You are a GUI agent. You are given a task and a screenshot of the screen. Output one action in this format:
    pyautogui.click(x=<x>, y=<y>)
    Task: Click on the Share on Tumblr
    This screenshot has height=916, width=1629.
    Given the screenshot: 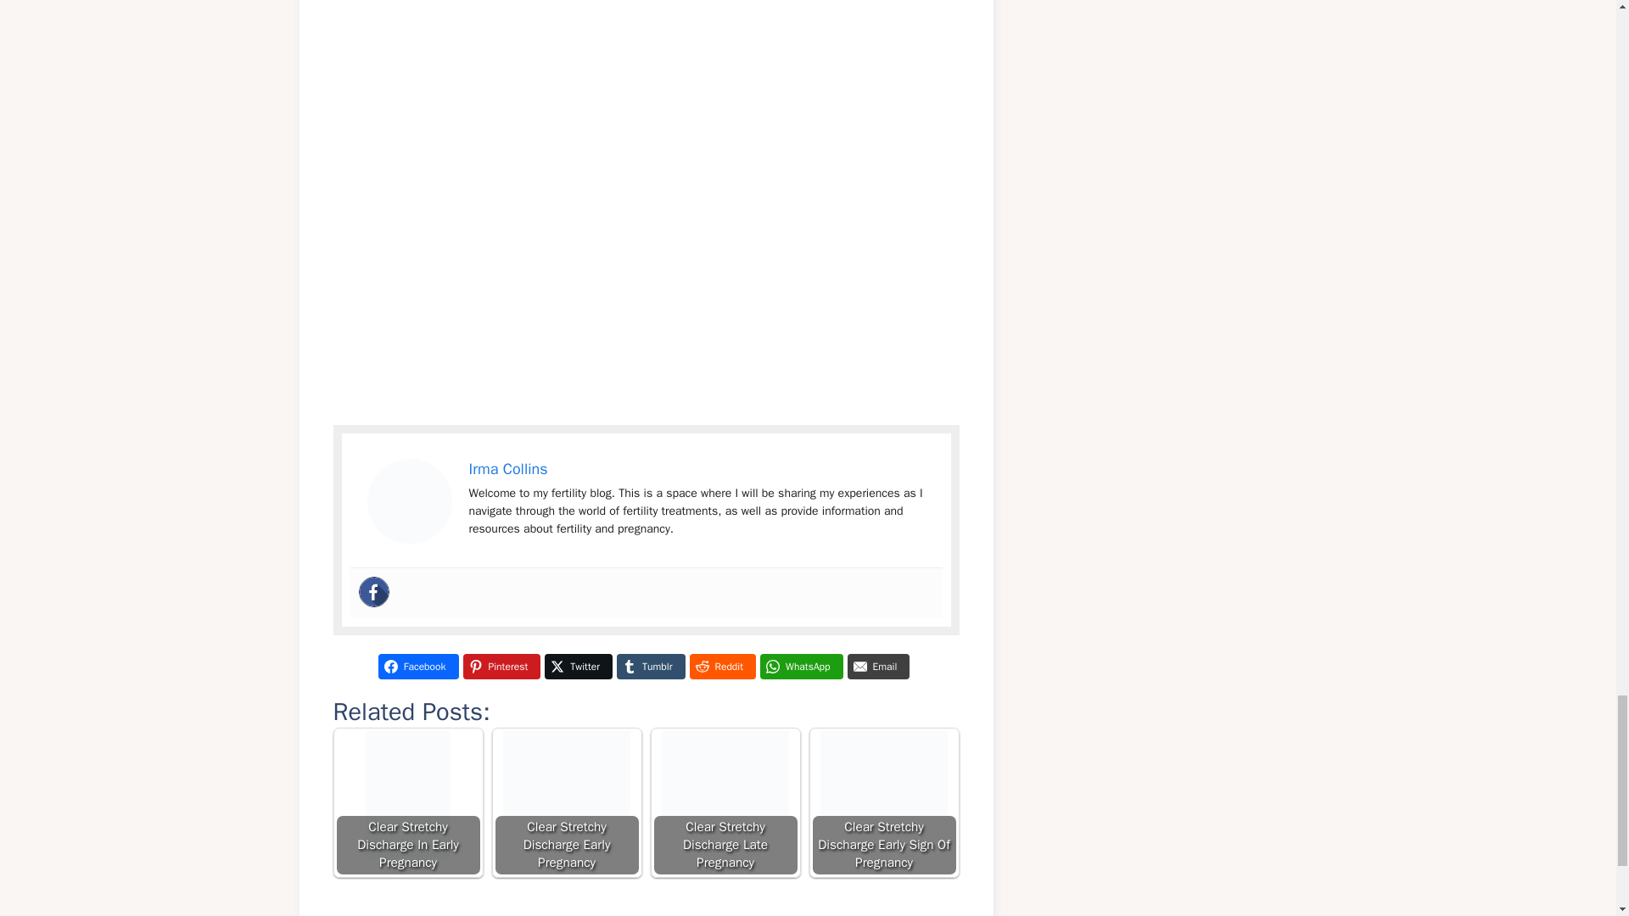 What is the action you would take?
    pyautogui.click(x=650, y=667)
    